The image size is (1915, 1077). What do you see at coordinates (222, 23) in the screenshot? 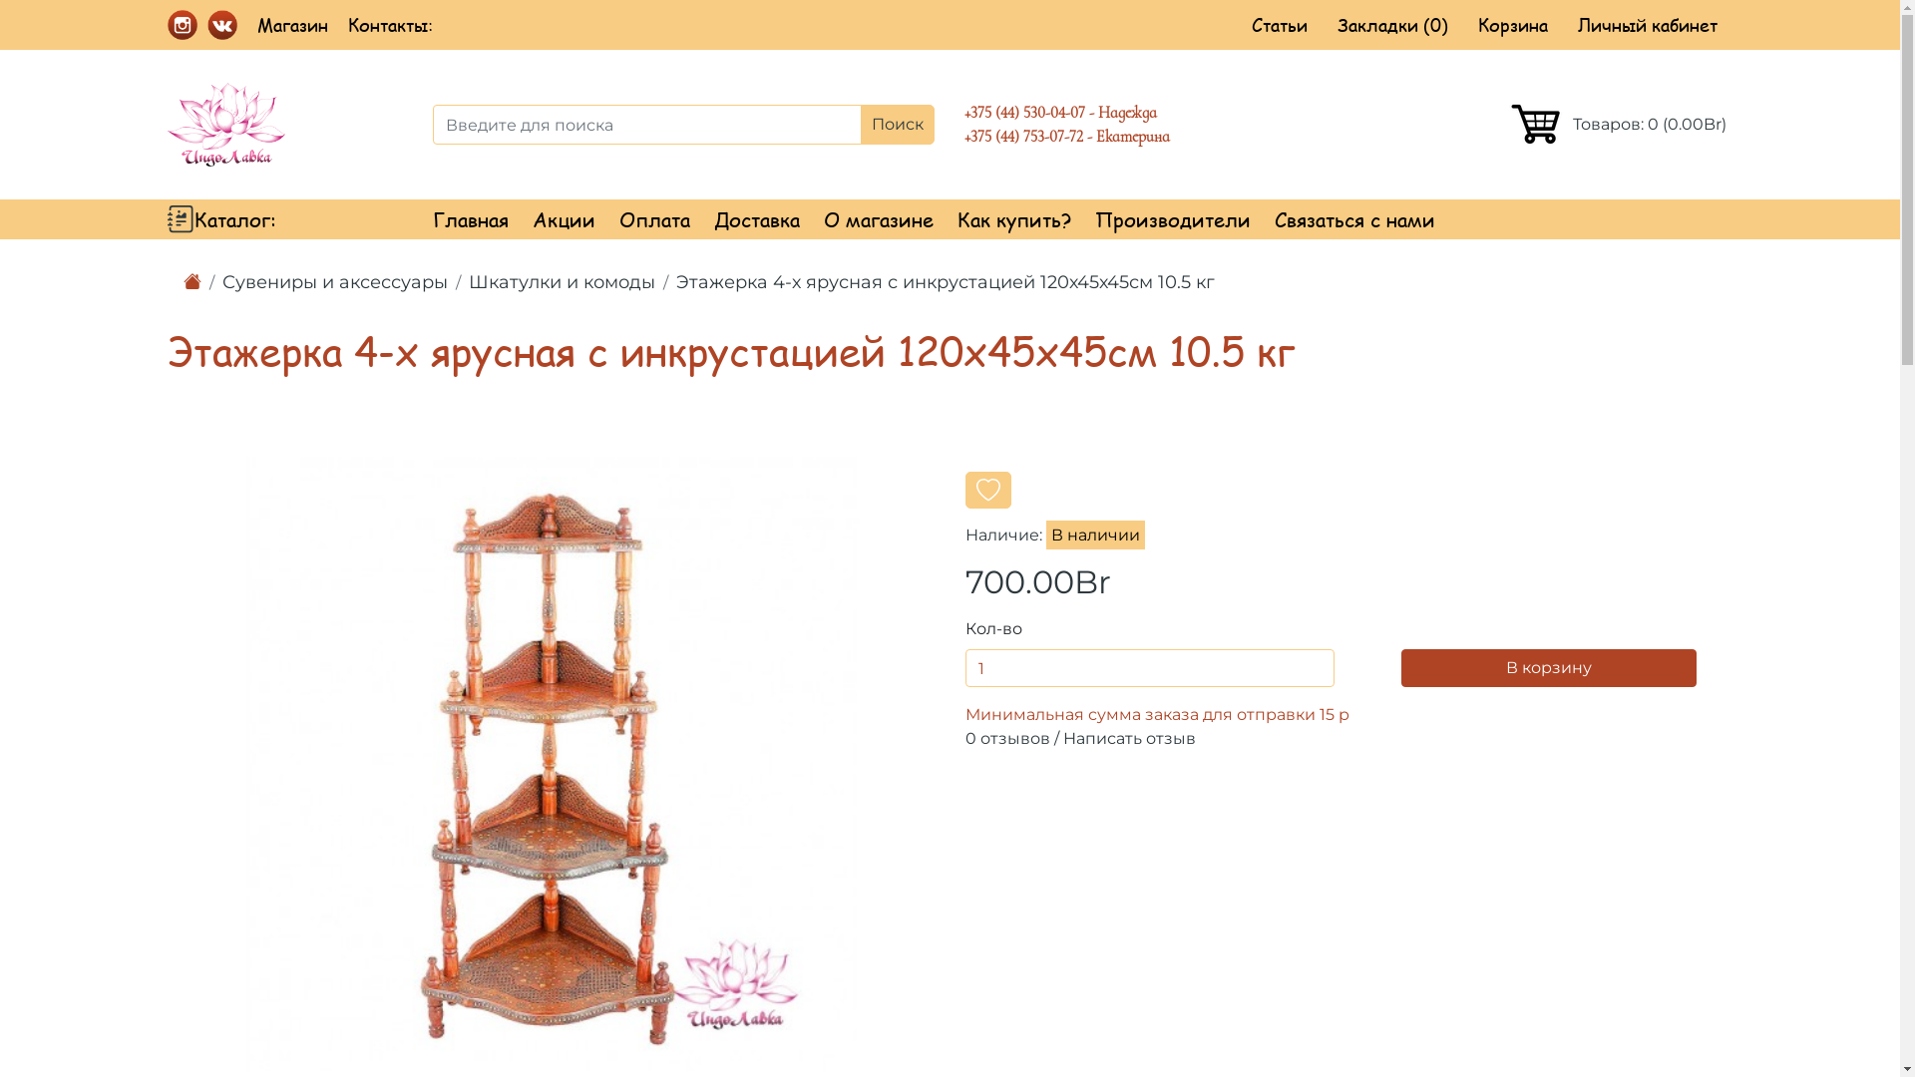
I see `Vk-Indolavka` at bounding box center [222, 23].